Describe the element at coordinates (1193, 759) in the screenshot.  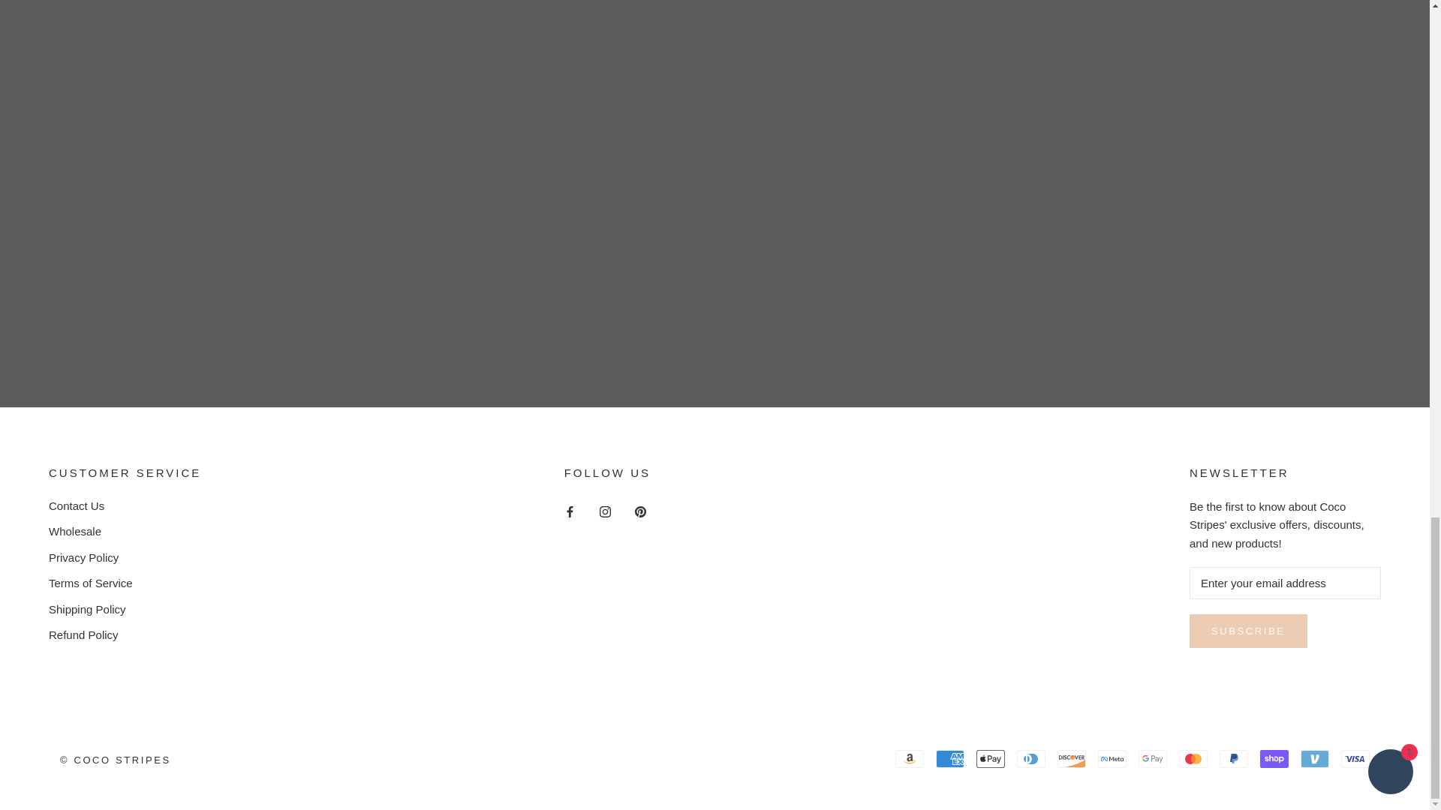
I see `Mastercard` at that location.